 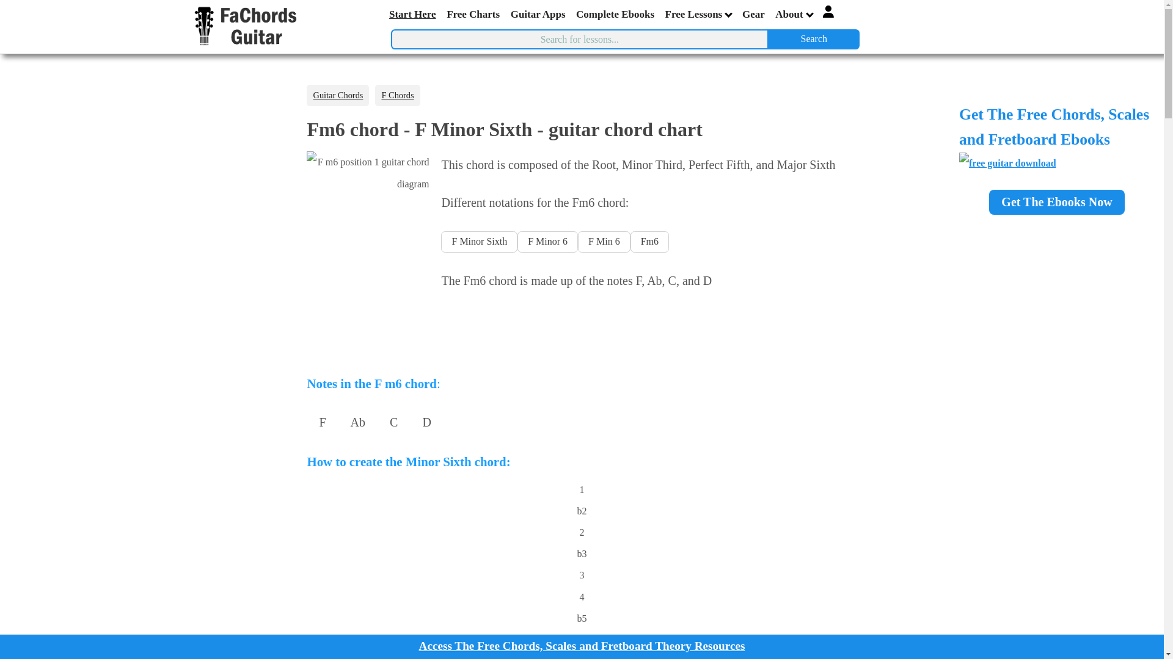 I want to click on Start Here, so click(x=413, y=15).